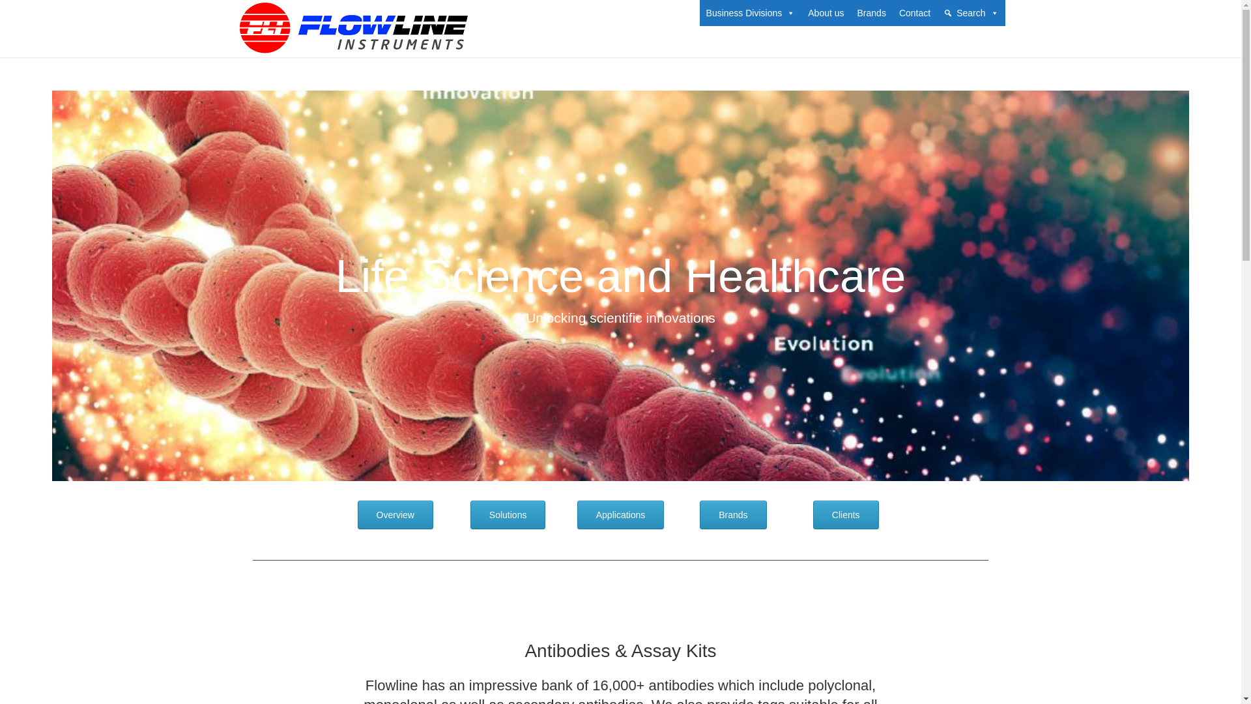  I want to click on Overview, so click(395, 515).